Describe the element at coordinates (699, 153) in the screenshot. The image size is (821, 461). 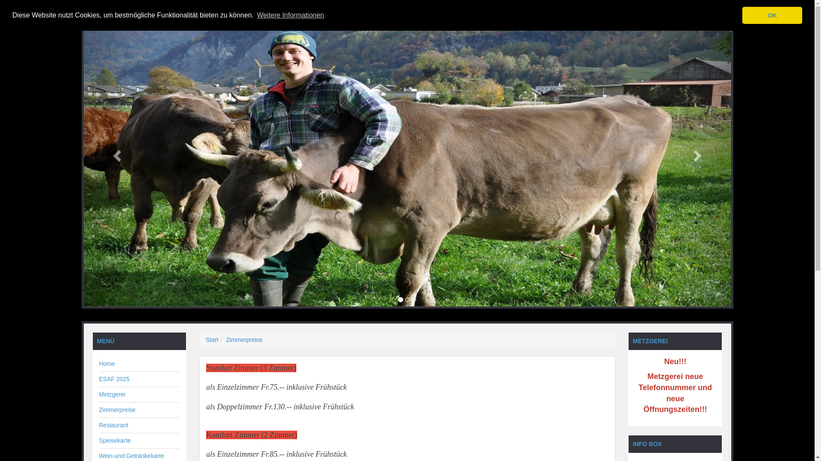
I see `Next` at that location.